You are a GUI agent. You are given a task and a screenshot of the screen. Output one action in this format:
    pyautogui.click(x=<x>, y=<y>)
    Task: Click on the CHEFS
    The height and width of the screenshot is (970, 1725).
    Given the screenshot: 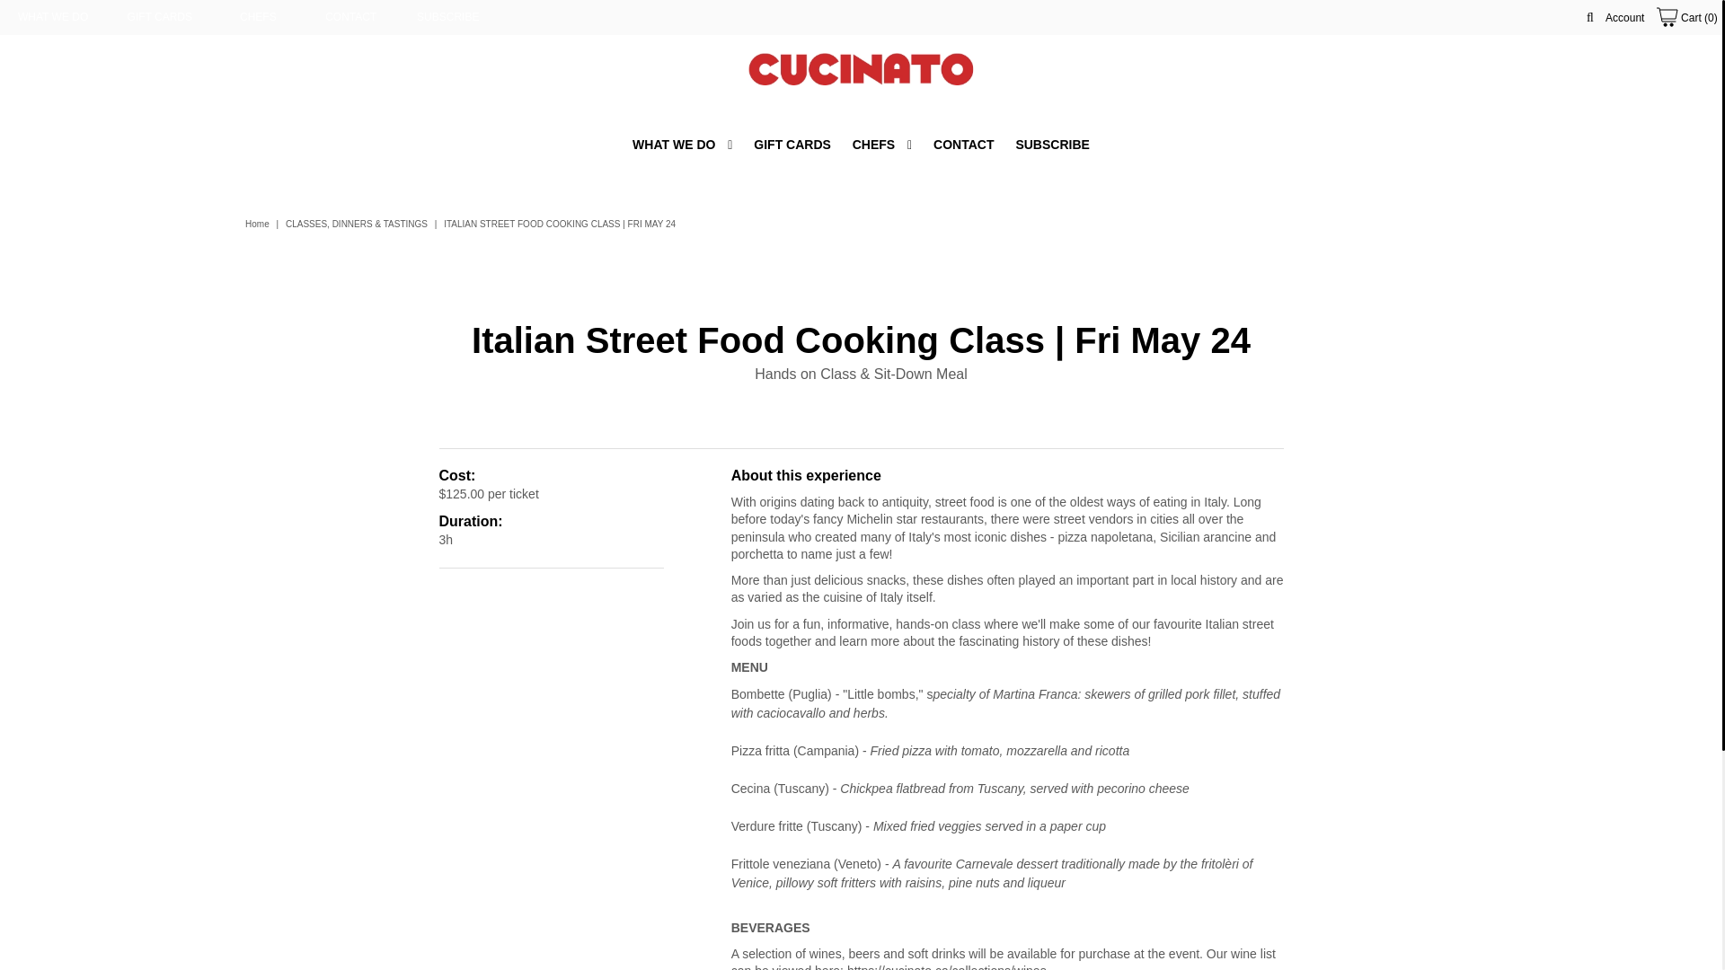 What is the action you would take?
    pyautogui.click(x=257, y=17)
    